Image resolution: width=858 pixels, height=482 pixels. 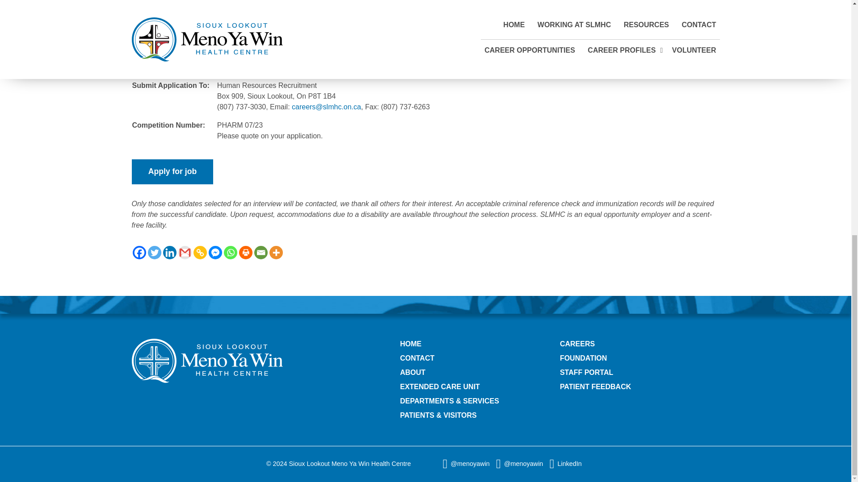 What do you see at coordinates (200, 253) in the screenshot?
I see `Copy Link` at bounding box center [200, 253].